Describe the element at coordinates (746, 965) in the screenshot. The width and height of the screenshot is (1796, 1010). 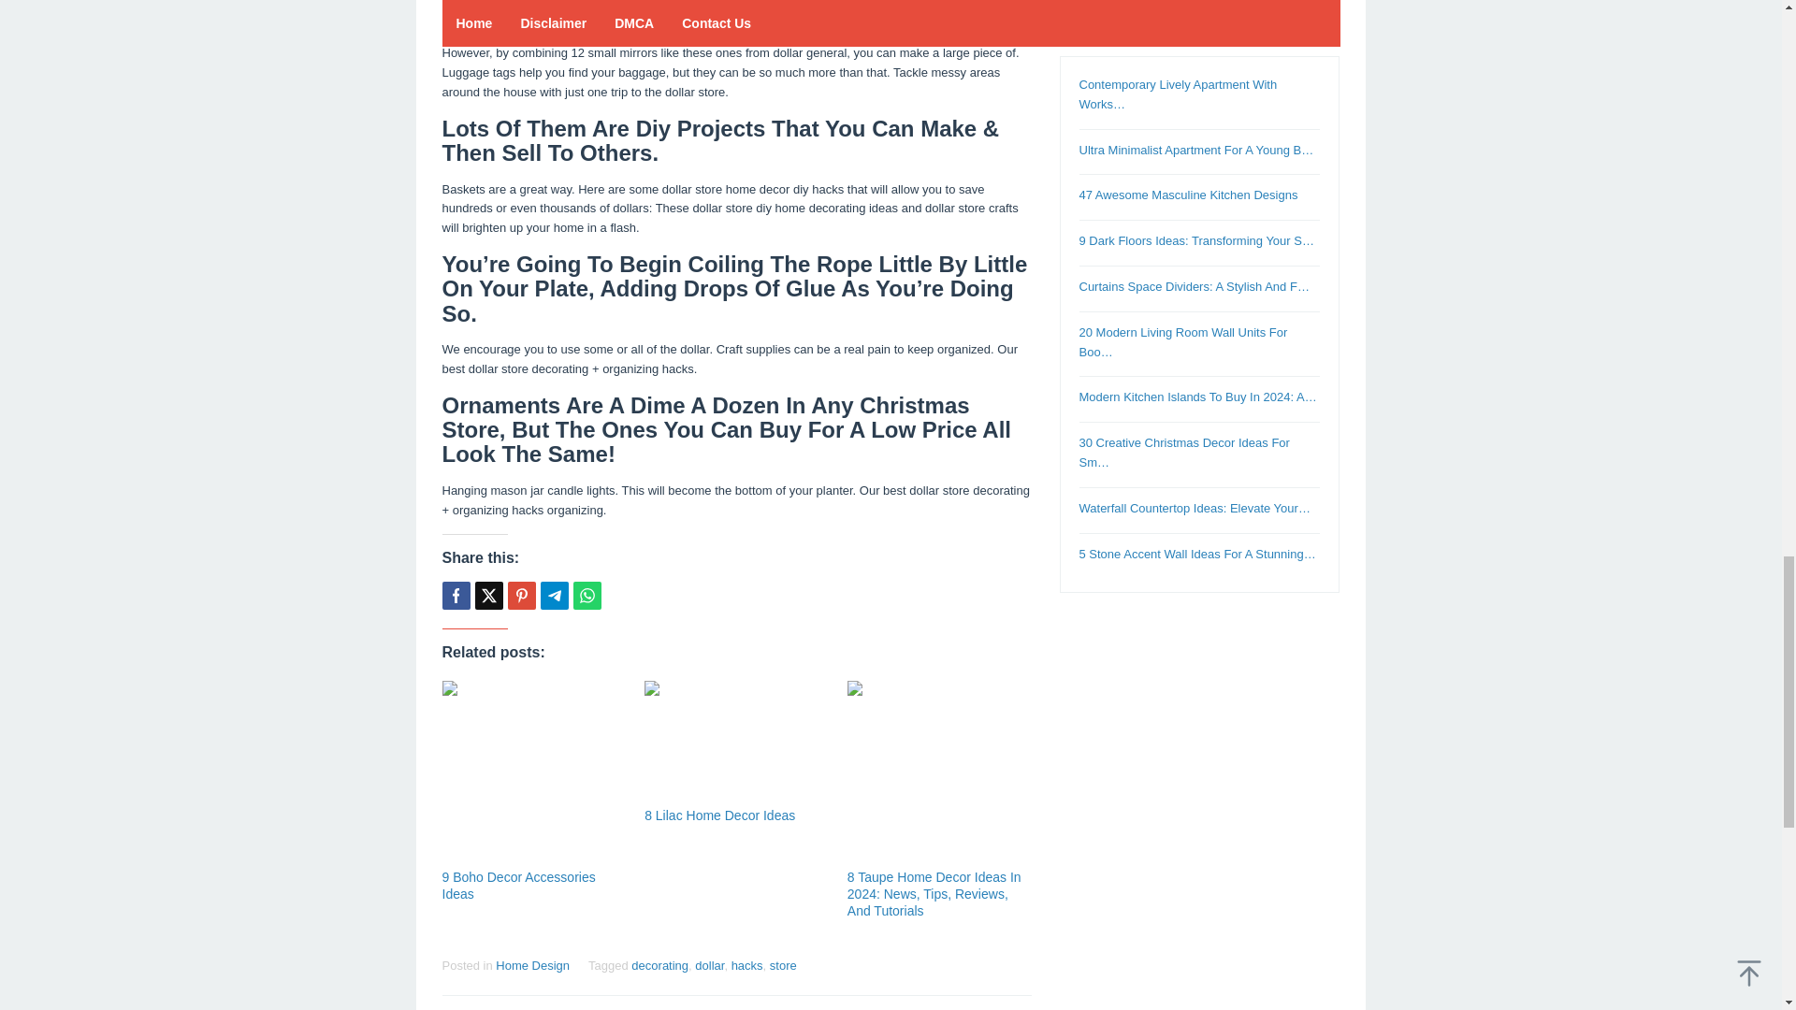
I see `hacks` at that location.